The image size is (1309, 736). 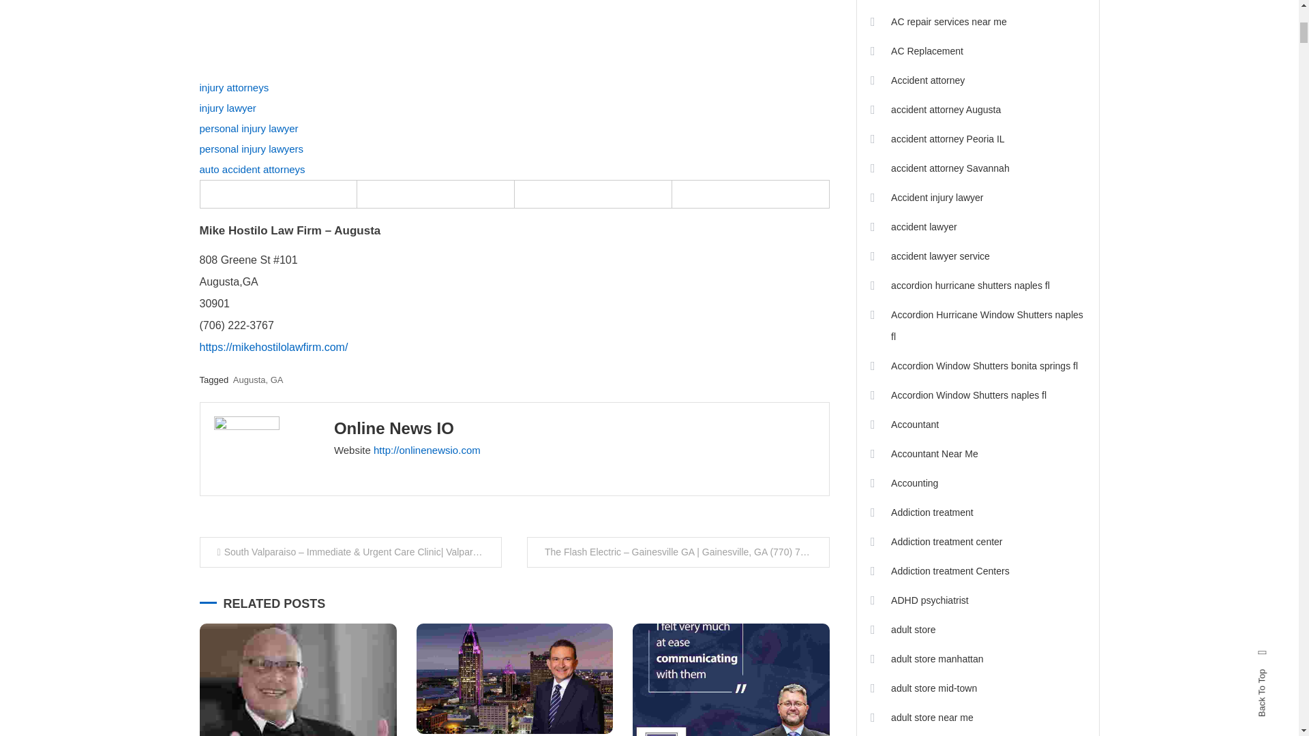 I want to click on Posts by Online News IO, so click(x=394, y=428).